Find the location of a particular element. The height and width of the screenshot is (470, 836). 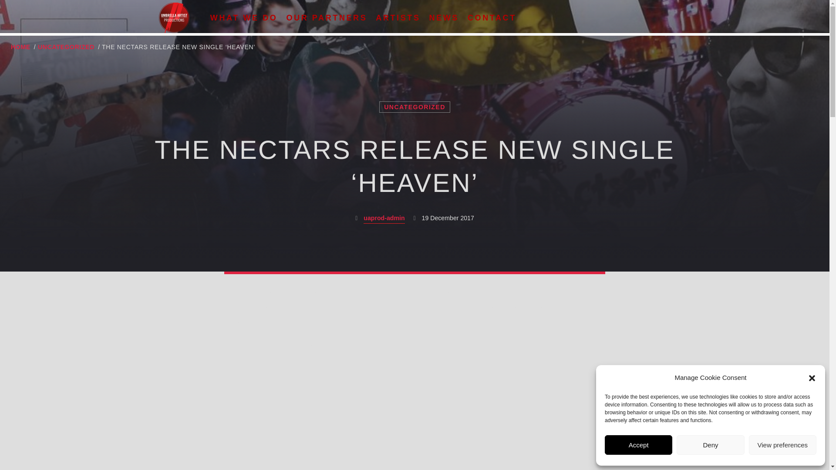

UNCATEGORIZED is located at coordinates (66, 47).